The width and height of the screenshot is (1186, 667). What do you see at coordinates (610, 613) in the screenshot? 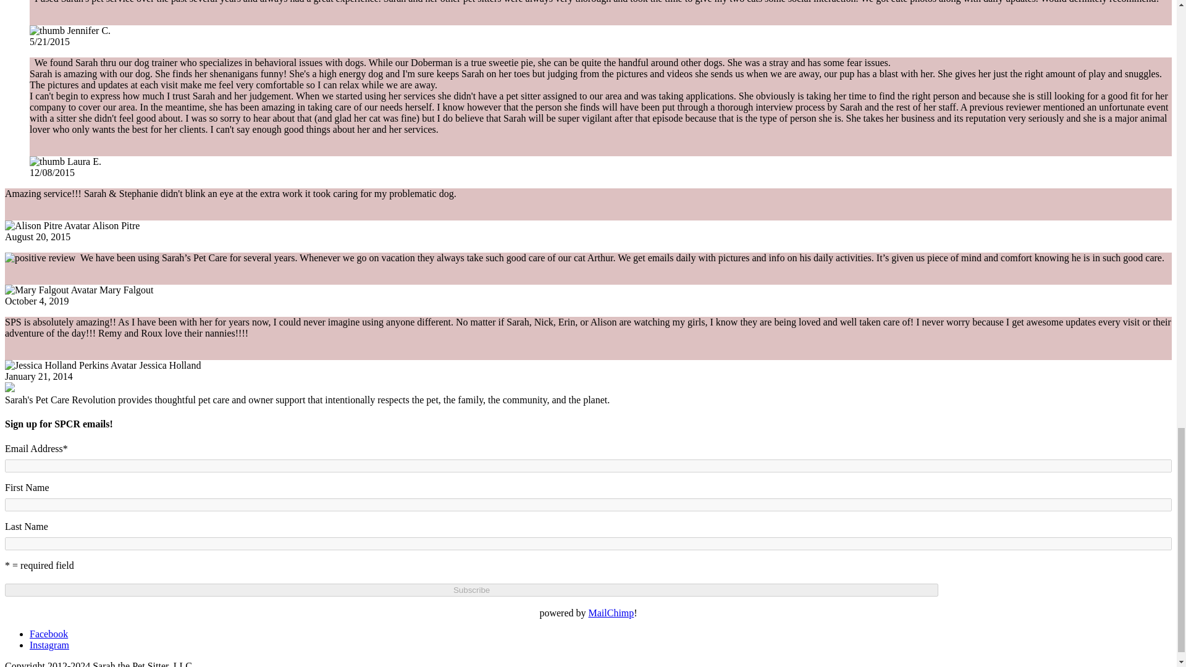
I see `MailChimp` at bounding box center [610, 613].